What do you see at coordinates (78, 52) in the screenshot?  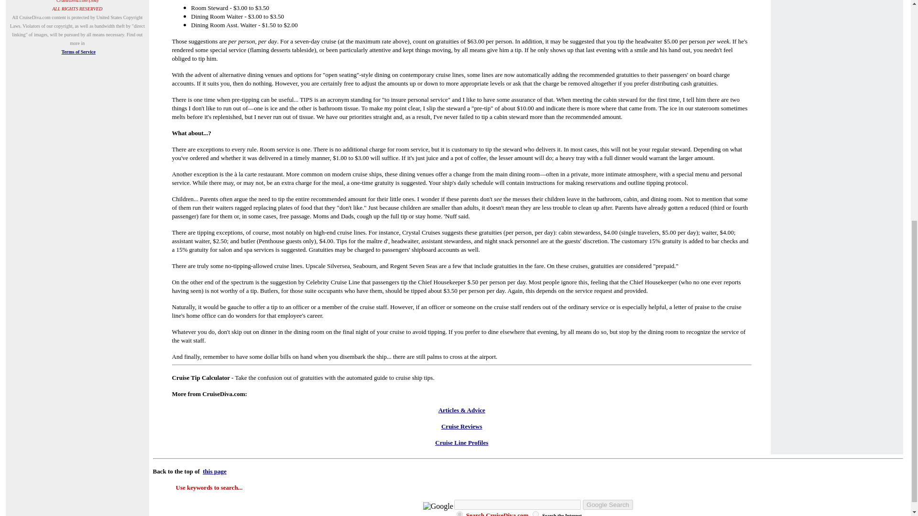 I see `Terms of Service` at bounding box center [78, 52].